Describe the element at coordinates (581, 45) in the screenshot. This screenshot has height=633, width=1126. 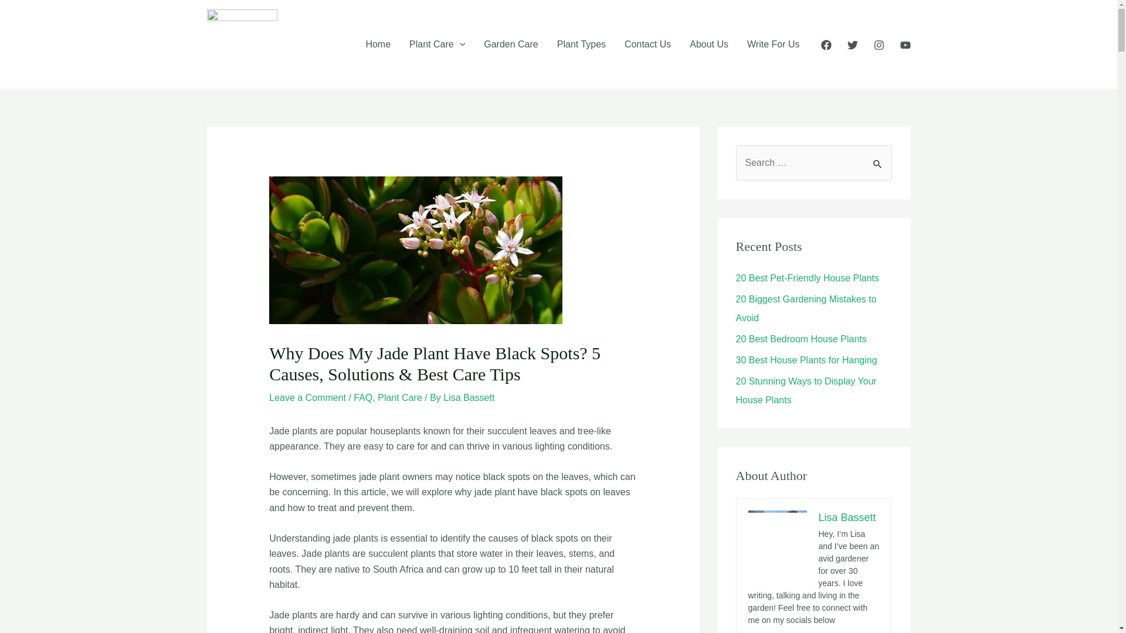
I see `Plant Types` at that location.